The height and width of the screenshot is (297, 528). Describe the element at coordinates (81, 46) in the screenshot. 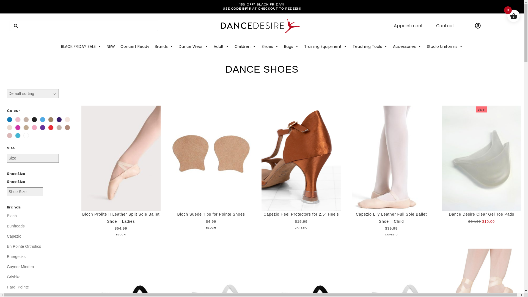

I see `BLACK FRIDAY SALE` at that location.